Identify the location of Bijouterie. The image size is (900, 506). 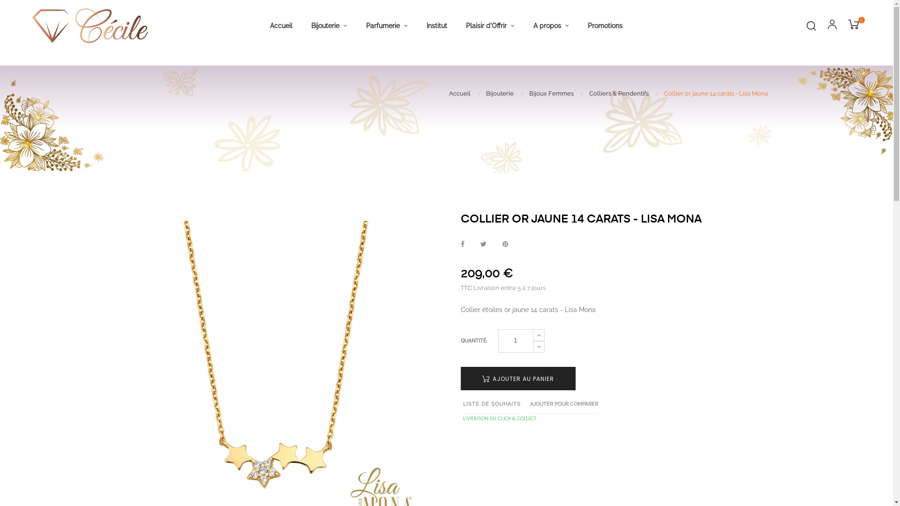
(502, 94).